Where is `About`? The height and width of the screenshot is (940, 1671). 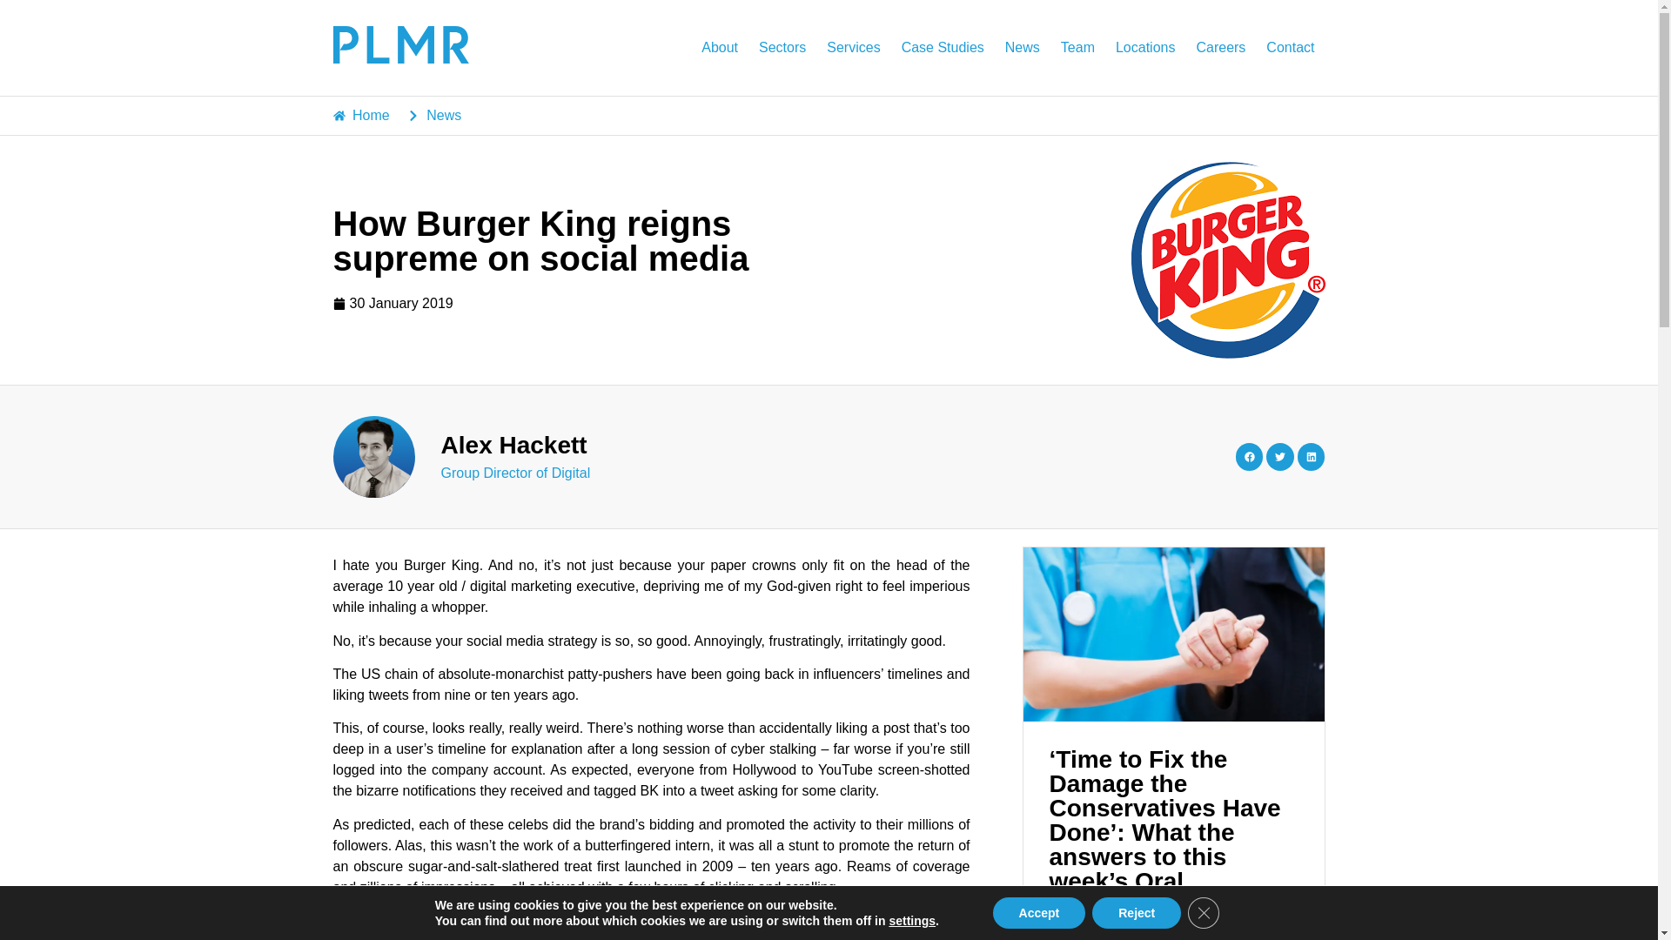
About is located at coordinates (720, 47).